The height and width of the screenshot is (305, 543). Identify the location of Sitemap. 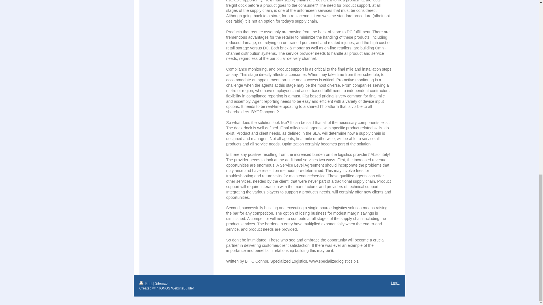
(161, 283).